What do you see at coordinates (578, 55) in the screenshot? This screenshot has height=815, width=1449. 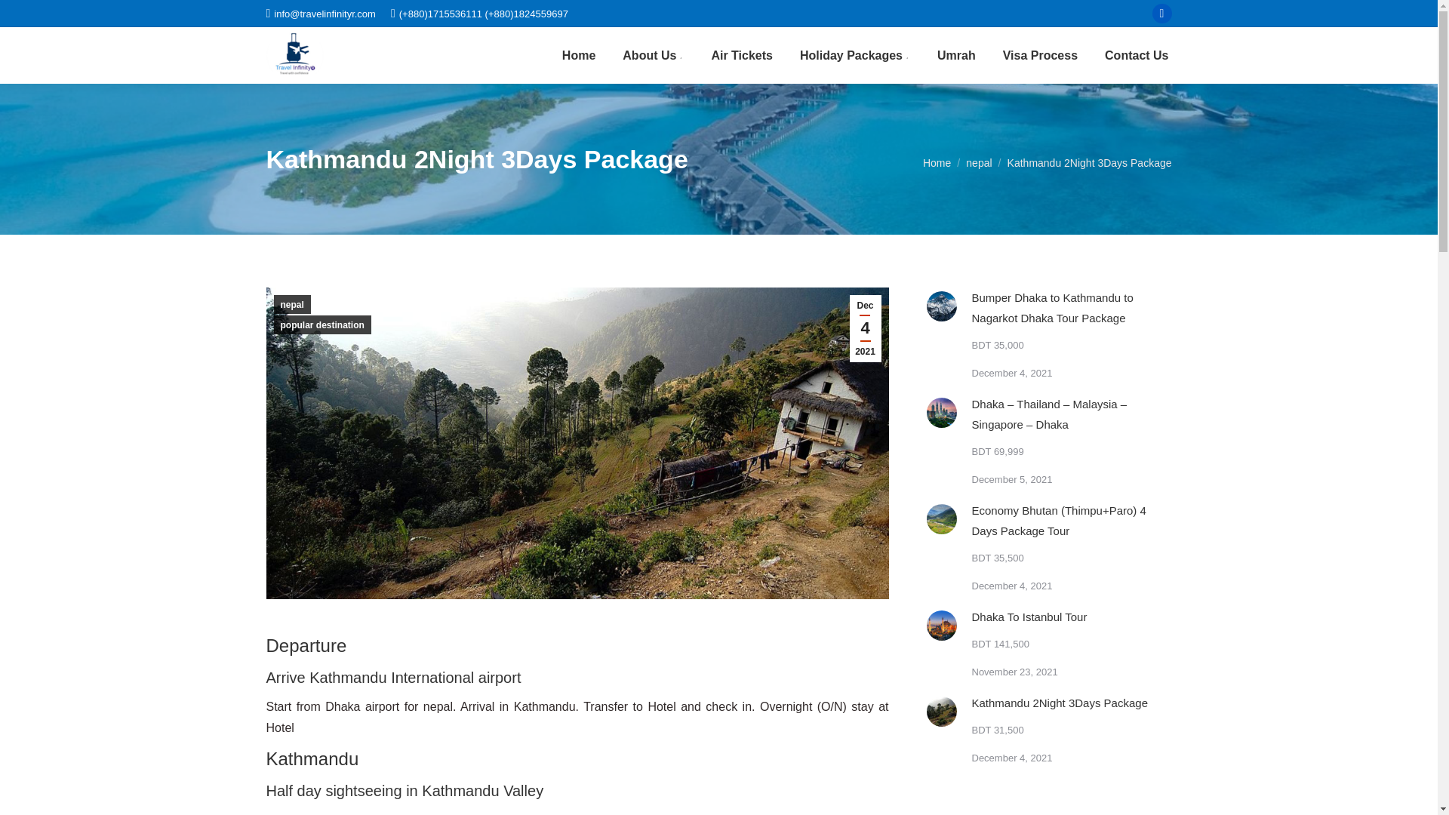 I see `Home` at bounding box center [578, 55].